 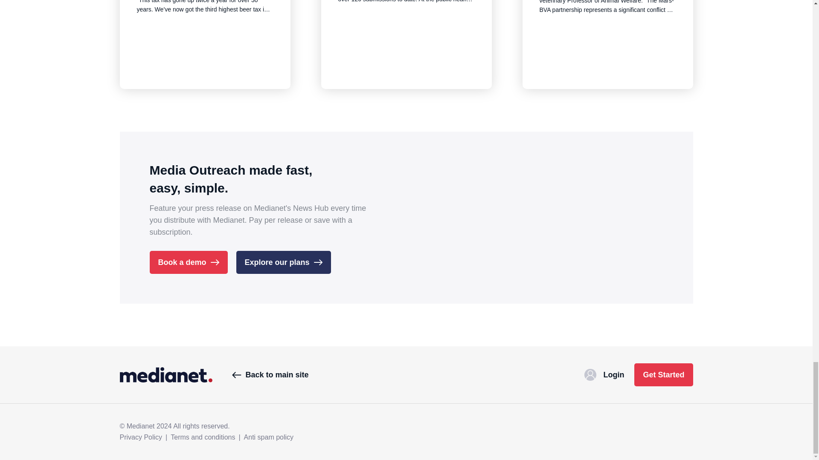 I want to click on Privacy Policy, so click(x=141, y=437).